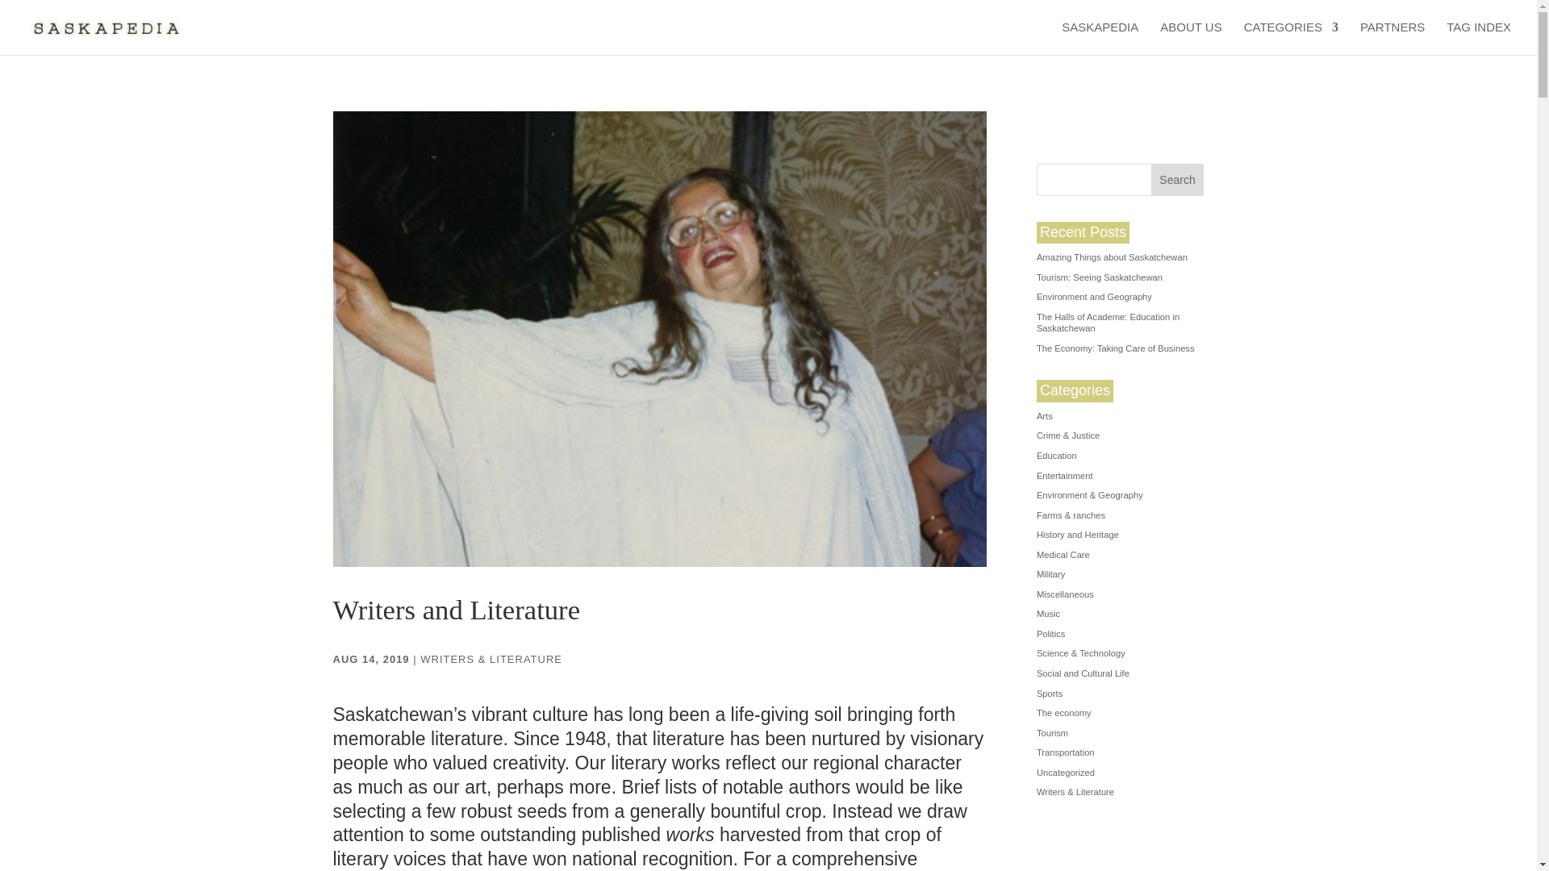 This screenshot has width=1549, height=871. I want to click on CATEGORIES, so click(1291, 39).